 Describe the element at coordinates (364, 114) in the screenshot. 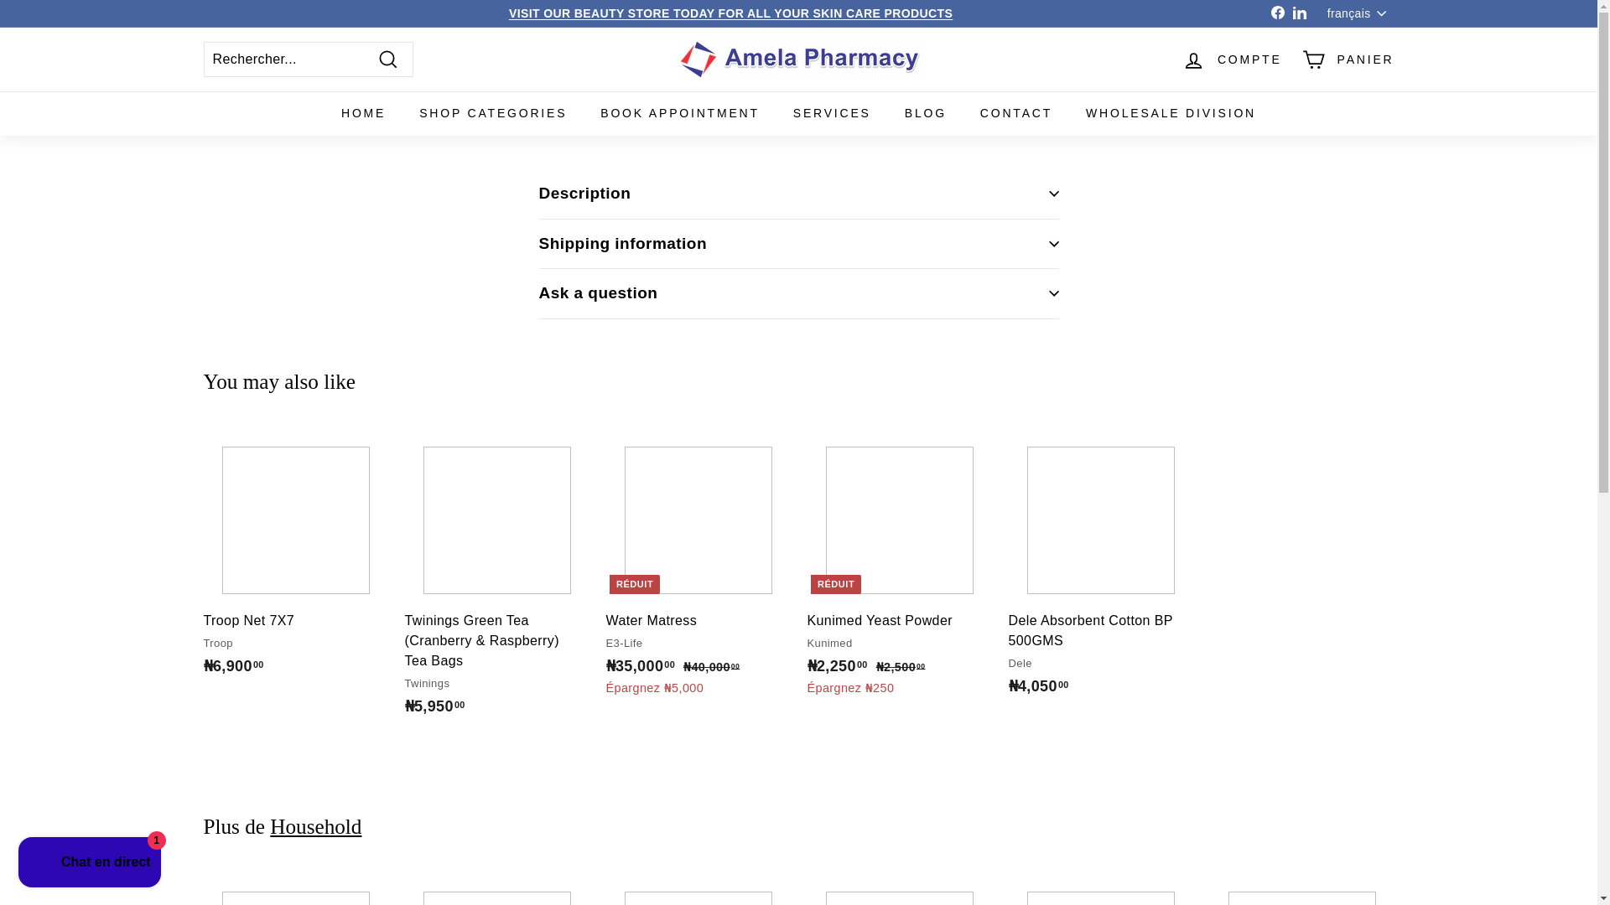

I see `HOME` at that location.